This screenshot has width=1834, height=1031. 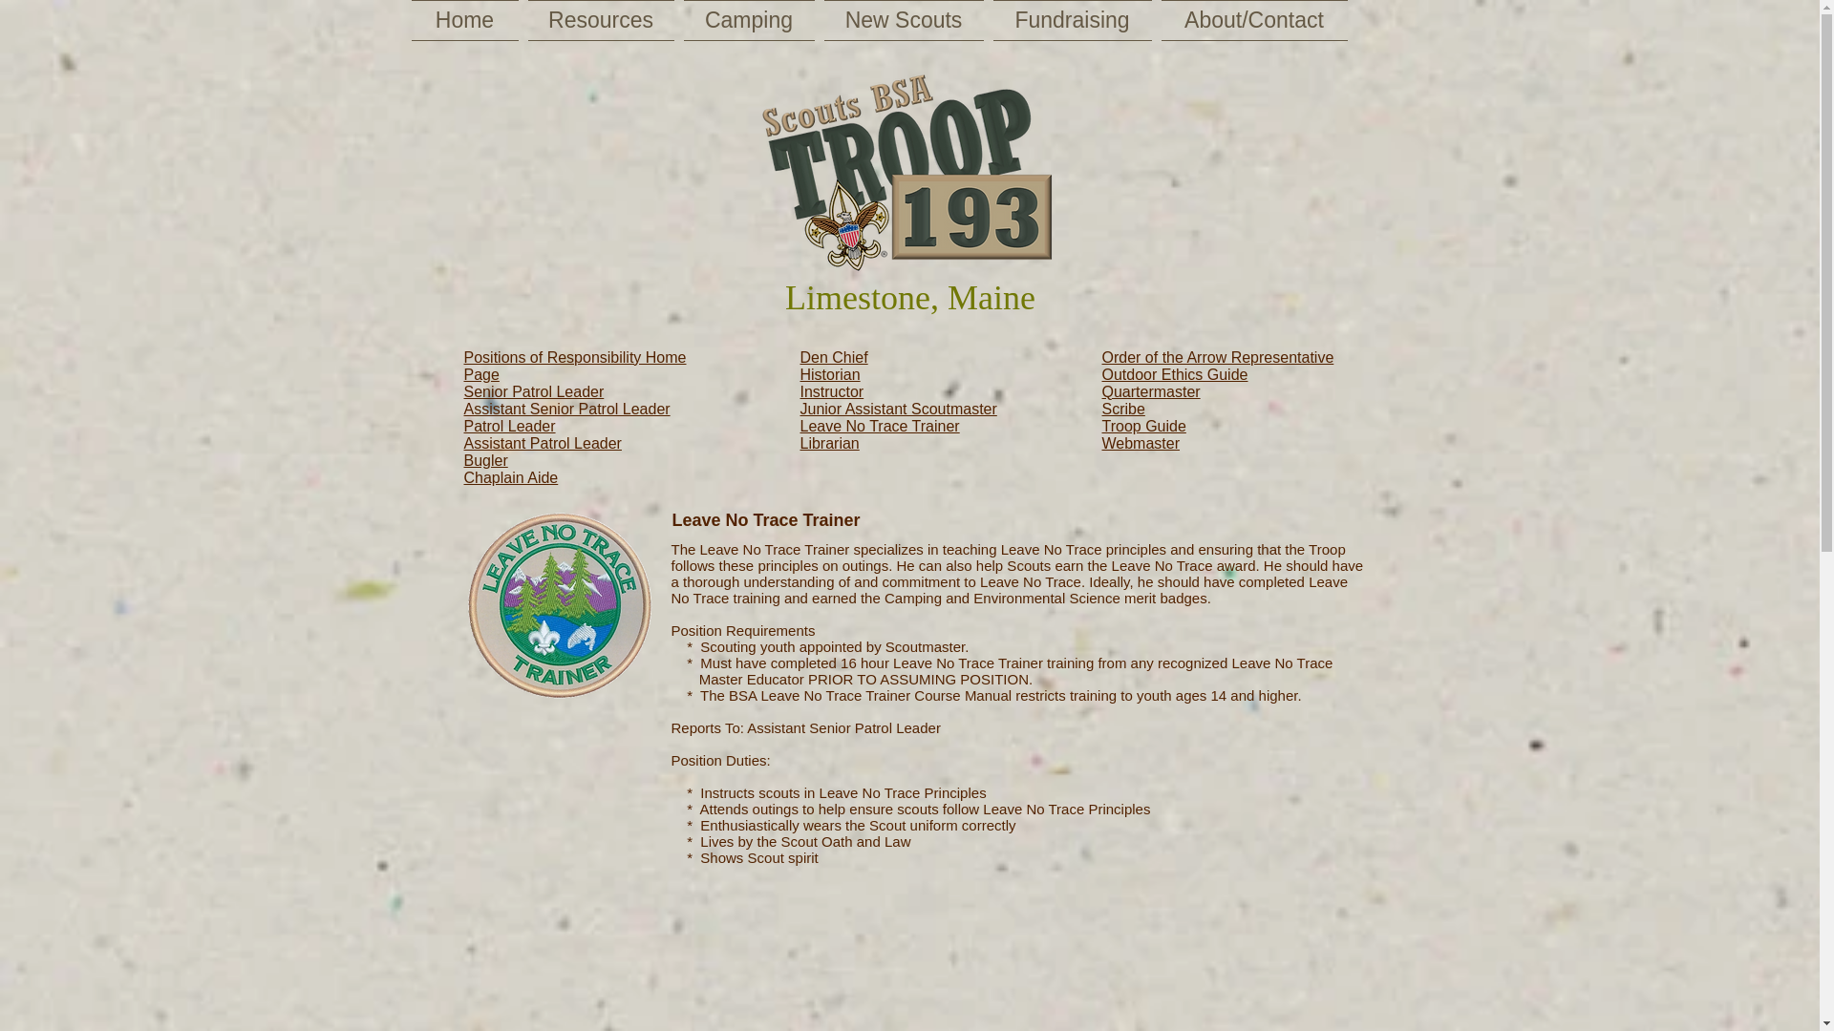 I want to click on Instructor, so click(x=831, y=391).